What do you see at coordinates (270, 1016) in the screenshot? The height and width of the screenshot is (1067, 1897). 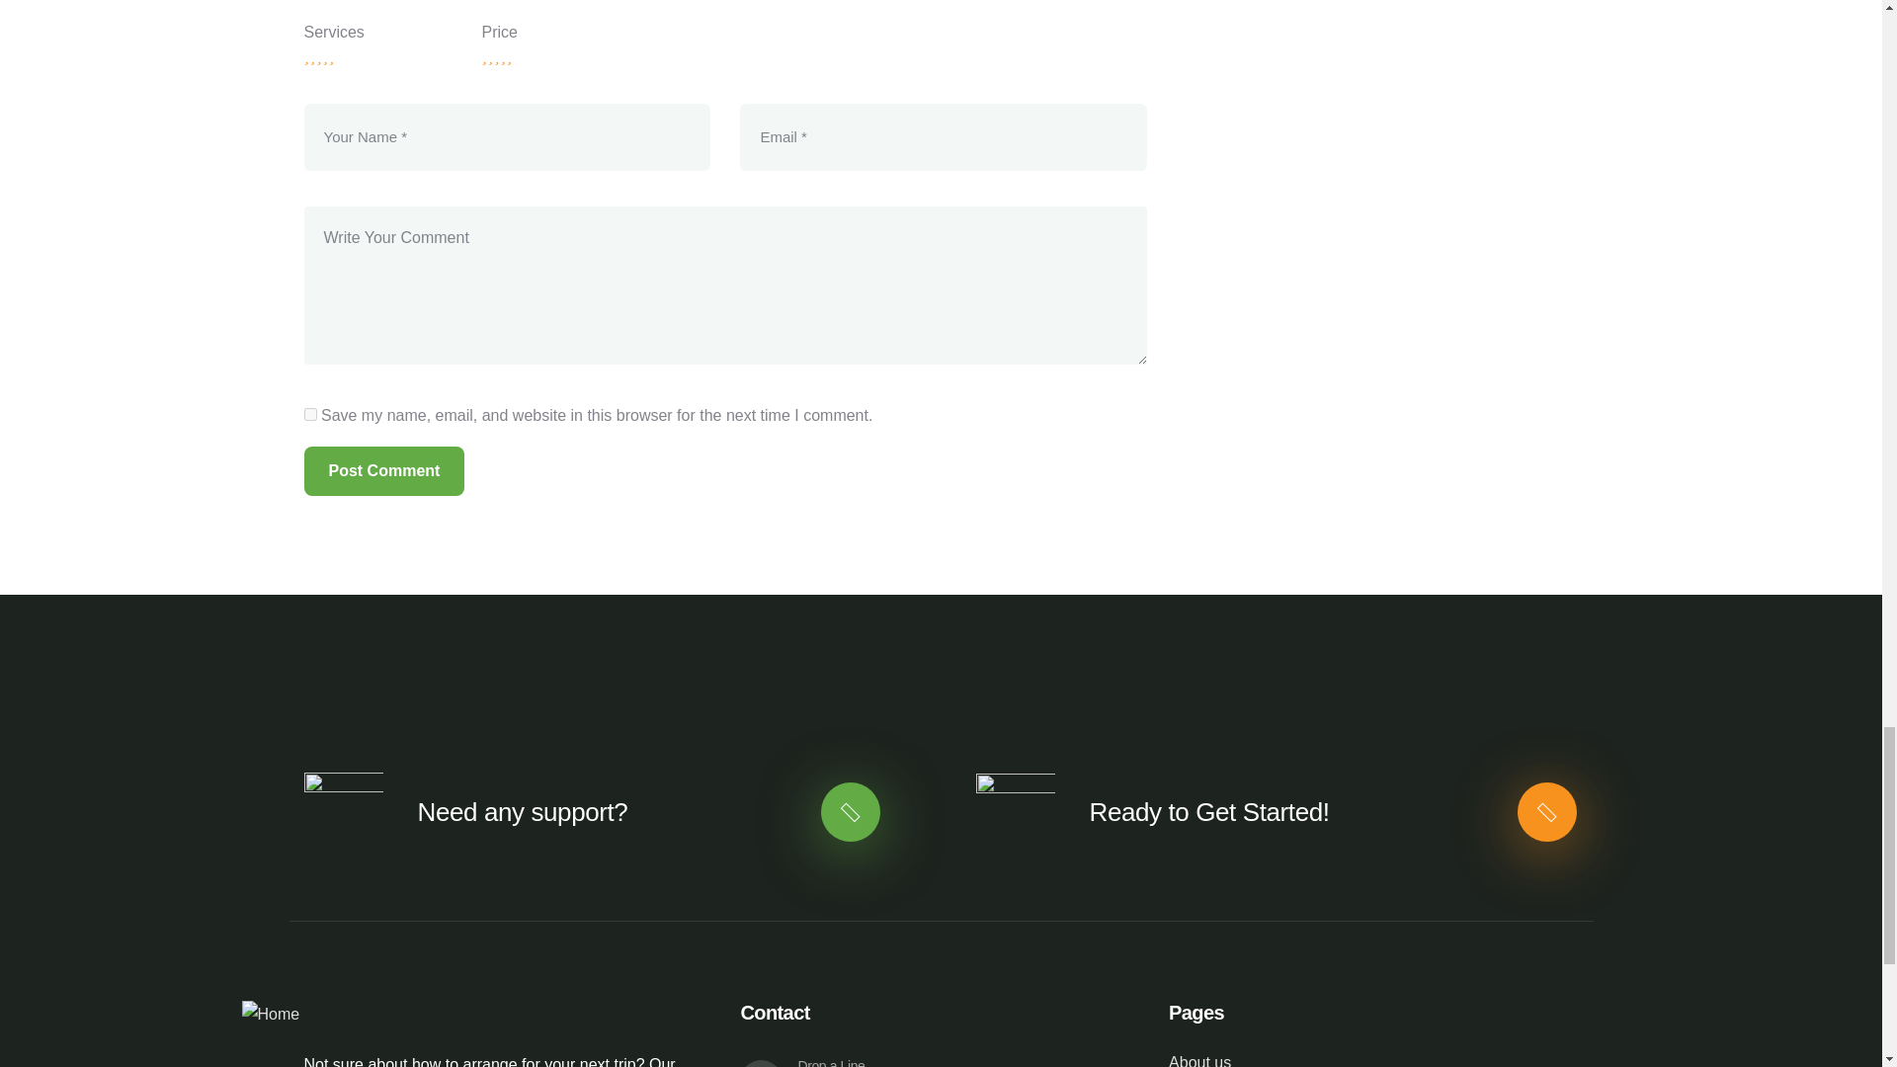 I see `Home` at bounding box center [270, 1016].